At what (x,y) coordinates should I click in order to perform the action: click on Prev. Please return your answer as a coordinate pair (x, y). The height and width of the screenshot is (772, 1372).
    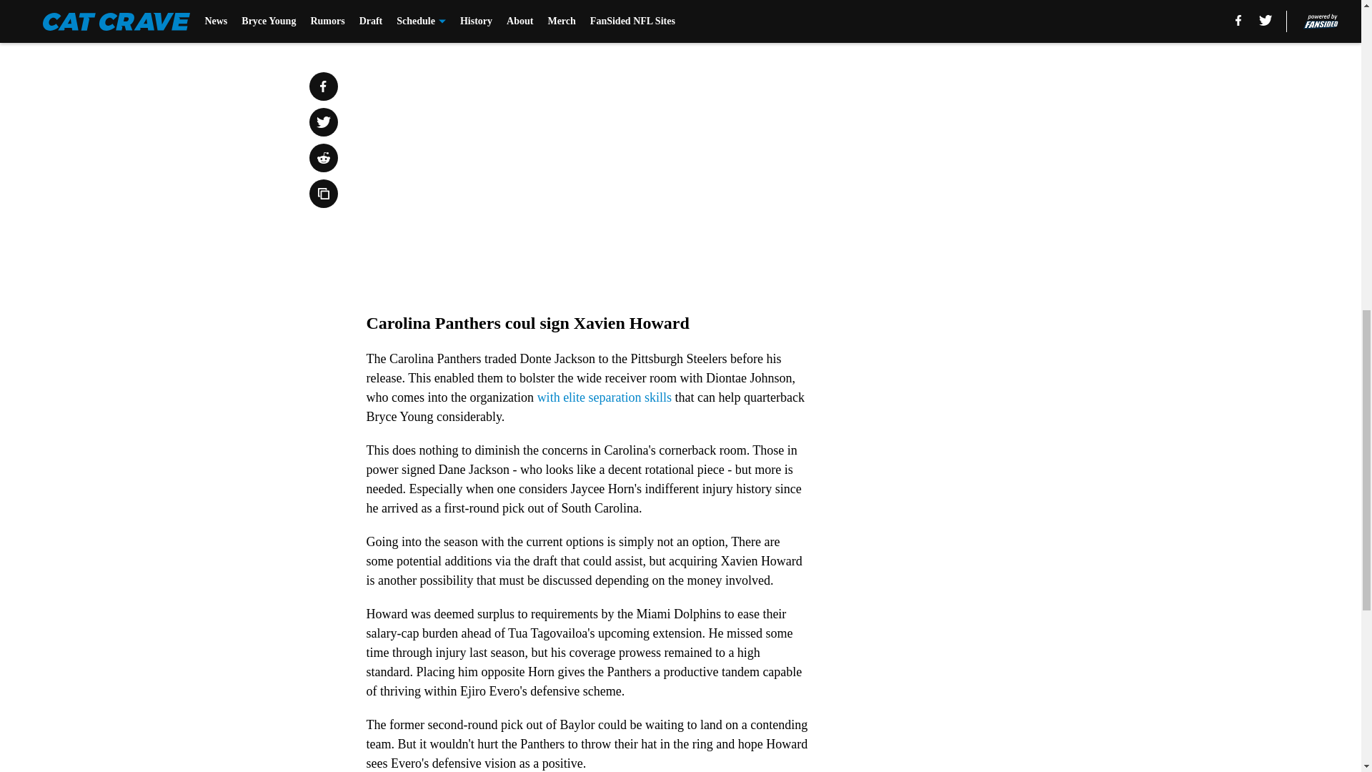
    Looking at the image, I should click on (409, 19).